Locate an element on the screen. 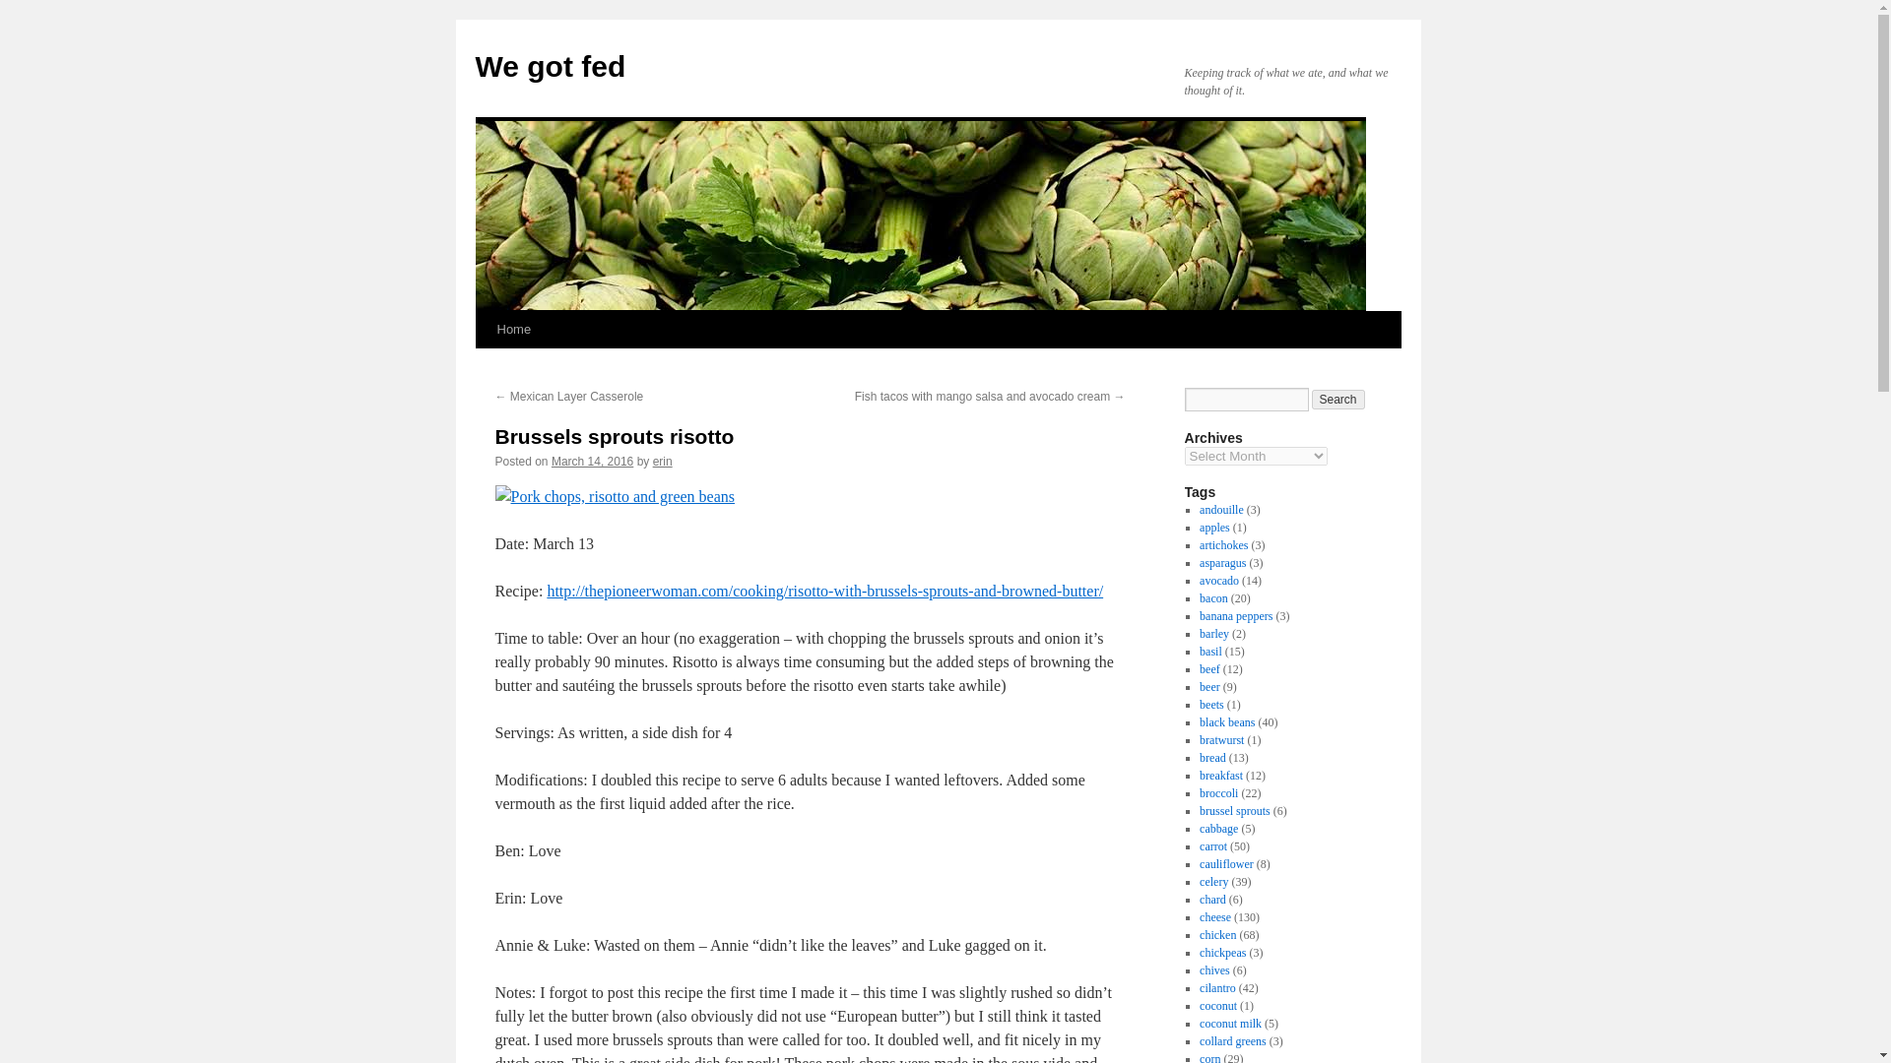  artichokes is located at coordinates (1223, 544).